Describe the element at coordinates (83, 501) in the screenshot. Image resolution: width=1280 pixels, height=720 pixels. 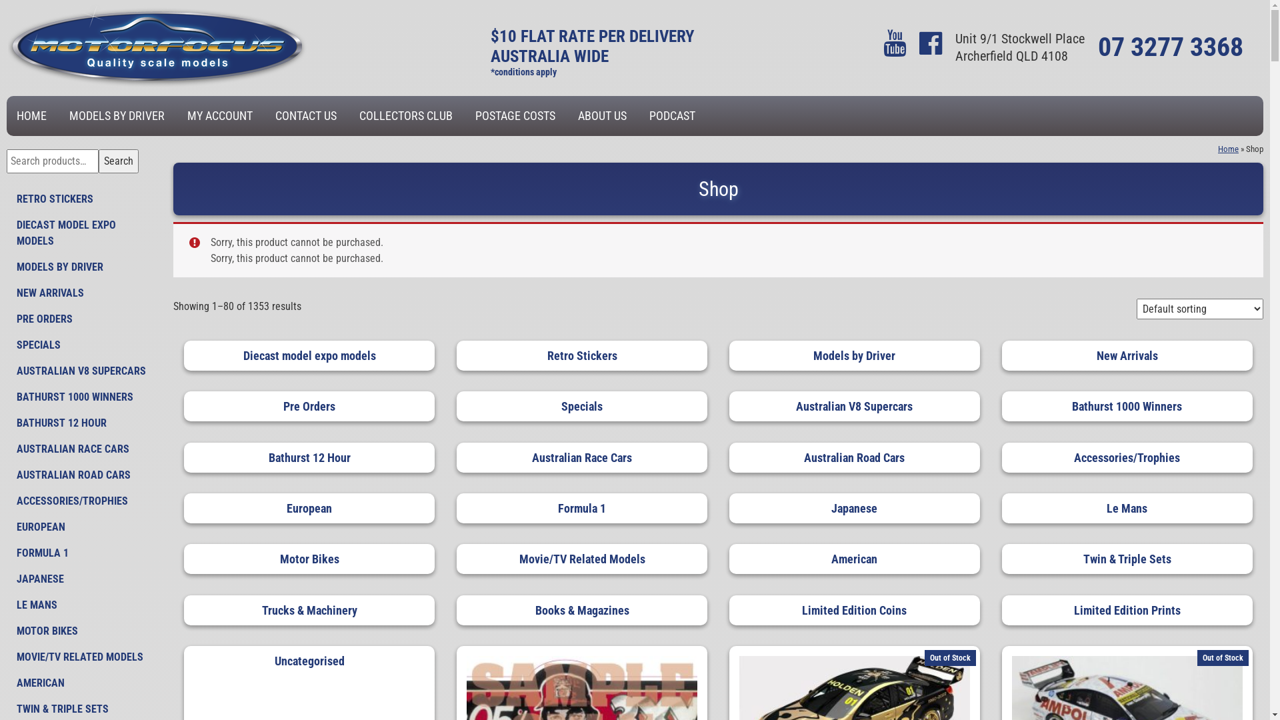
I see `ACCESSORIES/TROPHIES` at that location.